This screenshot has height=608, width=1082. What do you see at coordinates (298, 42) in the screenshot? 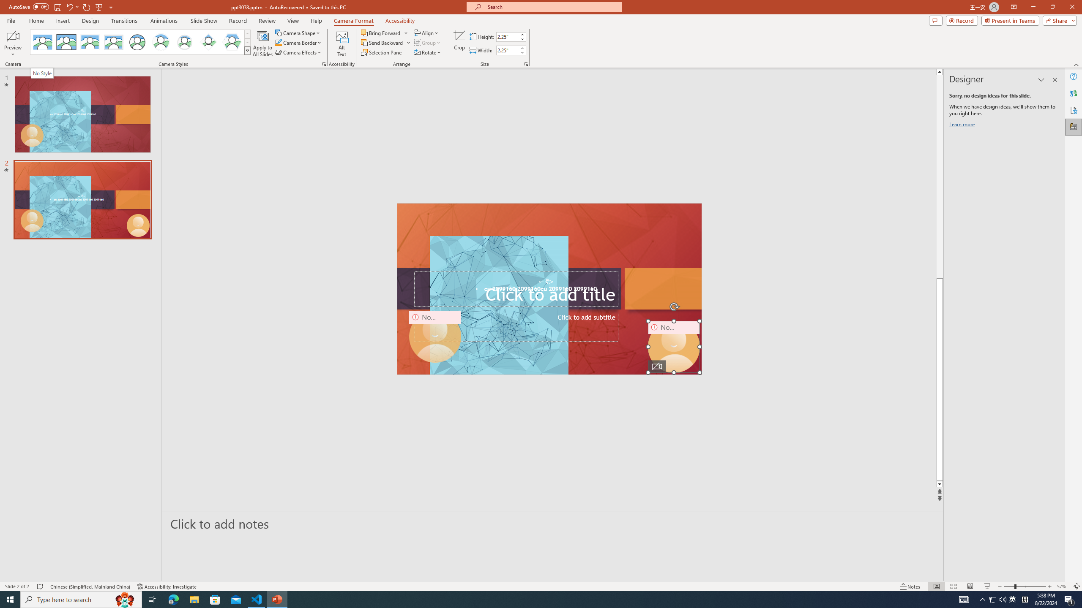
I see `Camera Border` at bounding box center [298, 42].